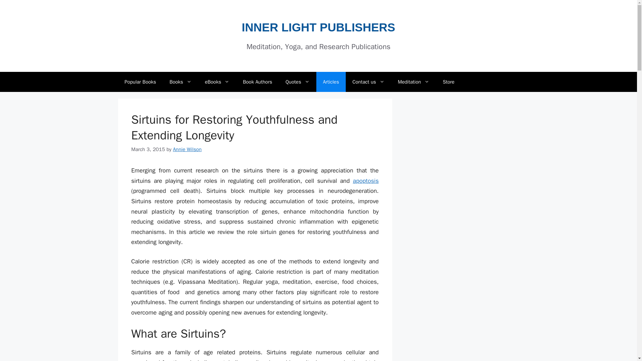 This screenshot has height=361, width=642. What do you see at coordinates (257, 82) in the screenshot?
I see `Book Authors` at bounding box center [257, 82].